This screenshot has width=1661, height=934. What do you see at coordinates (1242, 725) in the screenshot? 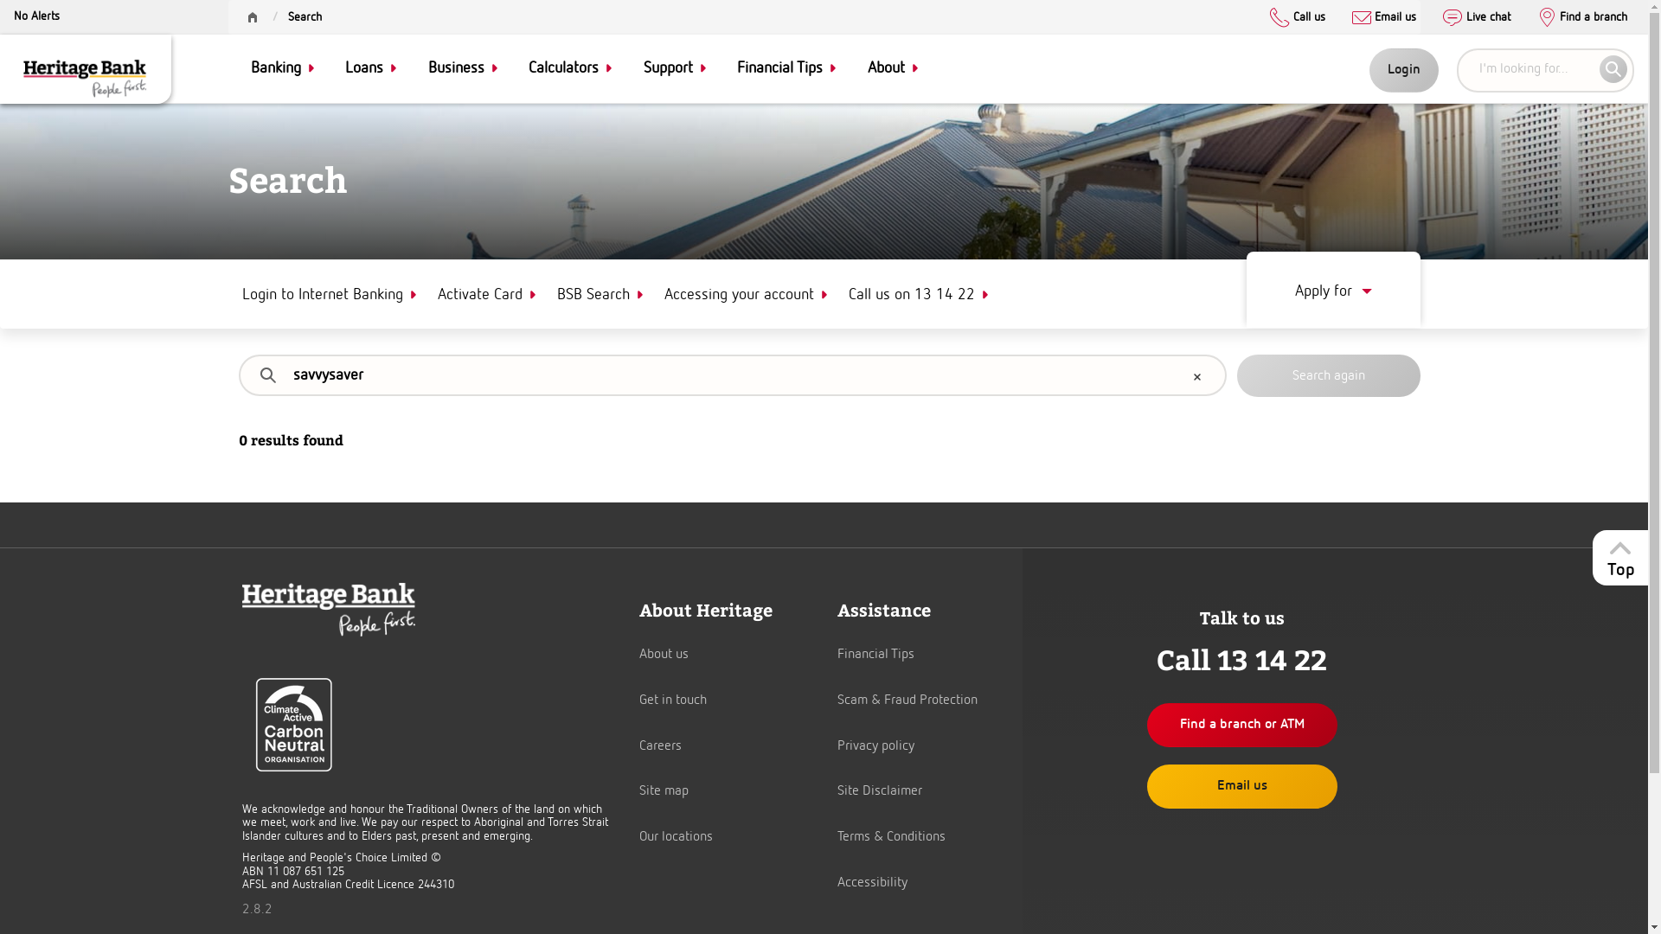
I see `Find a branch or ATM` at bounding box center [1242, 725].